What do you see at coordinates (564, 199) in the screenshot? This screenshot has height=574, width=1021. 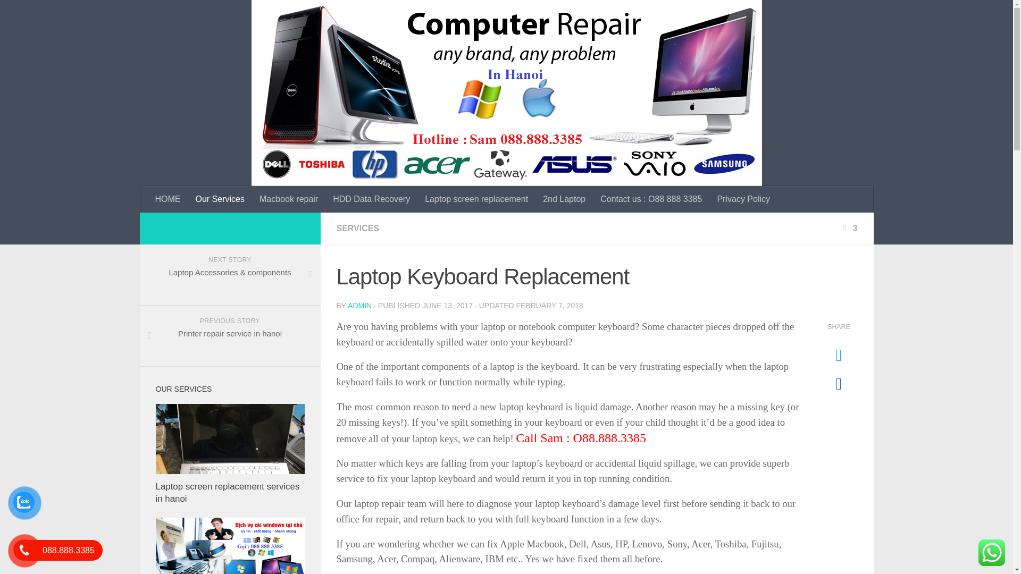 I see `2nd Laptop` at bounding box center [564, 199].